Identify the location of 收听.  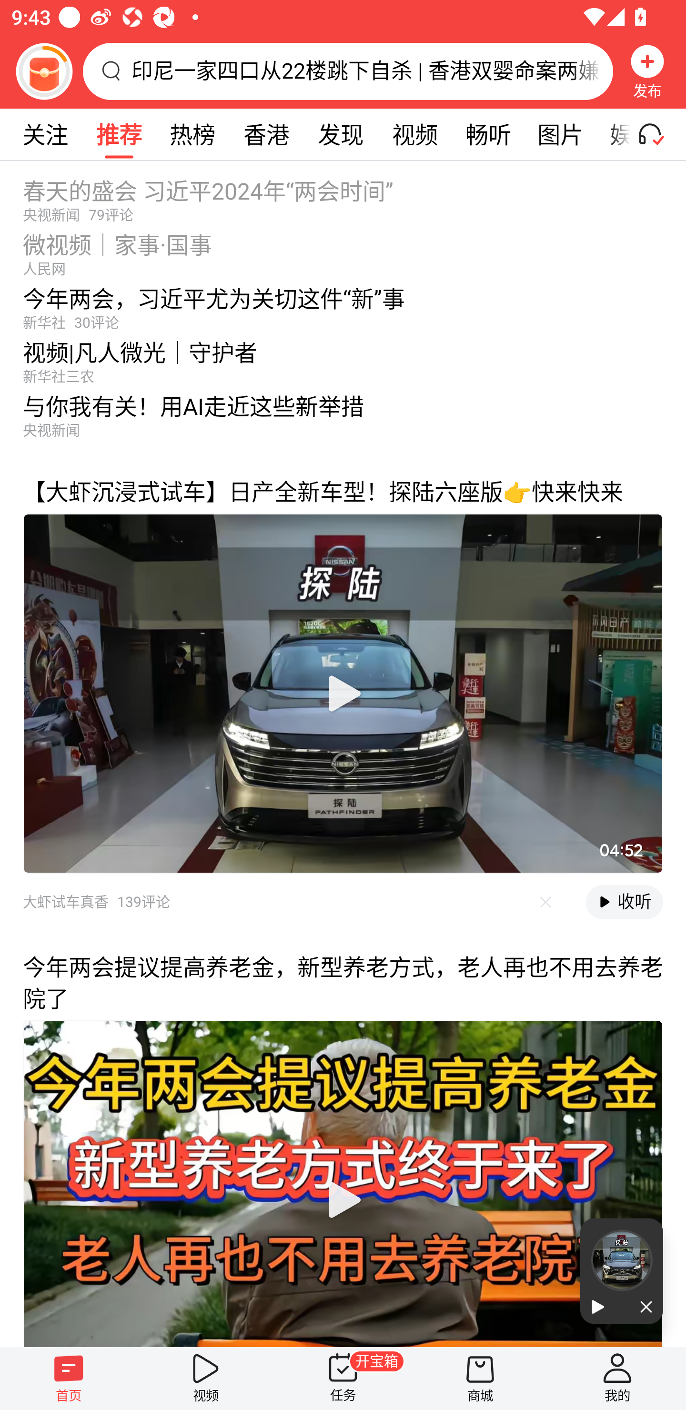
(624, 902).